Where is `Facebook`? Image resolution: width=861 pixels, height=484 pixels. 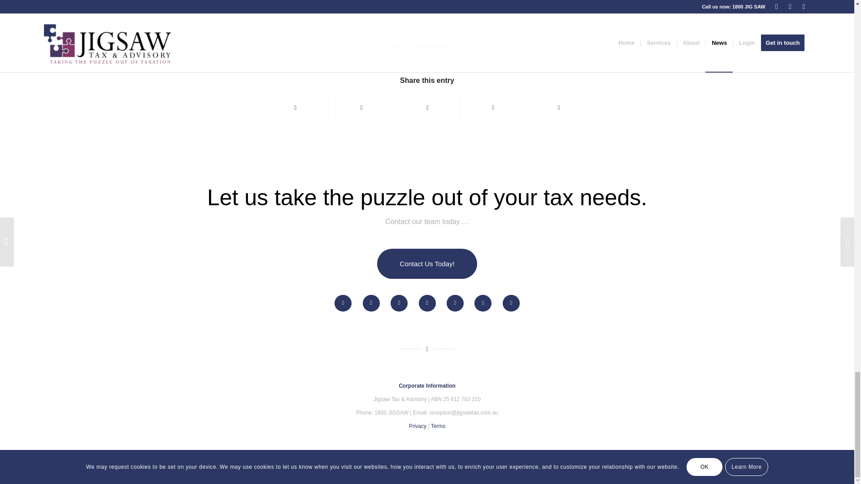
Facebook is located at coordinates (777, 469).